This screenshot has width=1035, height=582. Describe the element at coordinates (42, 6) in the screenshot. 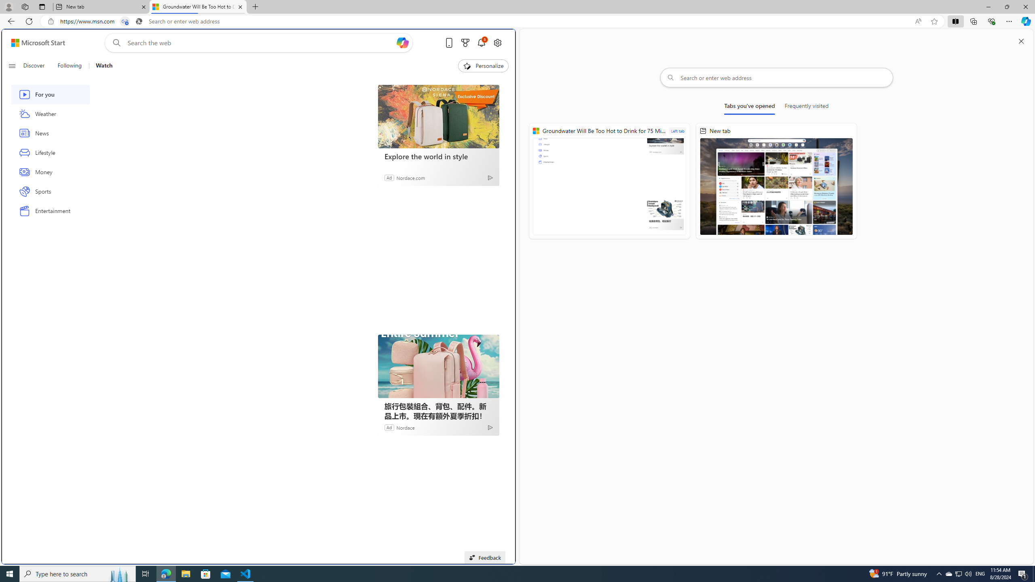

I see `Tab actions menu` at that location.